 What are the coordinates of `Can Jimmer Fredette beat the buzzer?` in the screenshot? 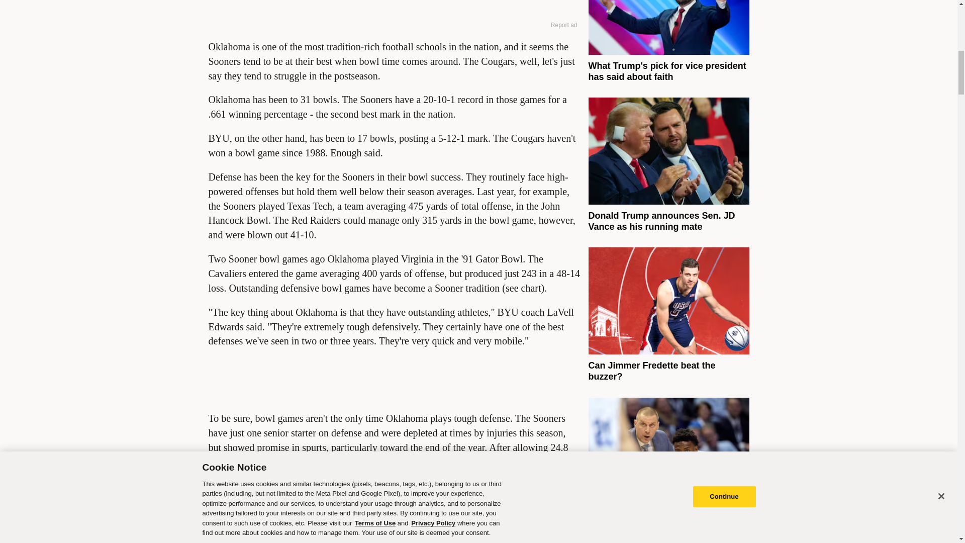 It's located at (651, 371).